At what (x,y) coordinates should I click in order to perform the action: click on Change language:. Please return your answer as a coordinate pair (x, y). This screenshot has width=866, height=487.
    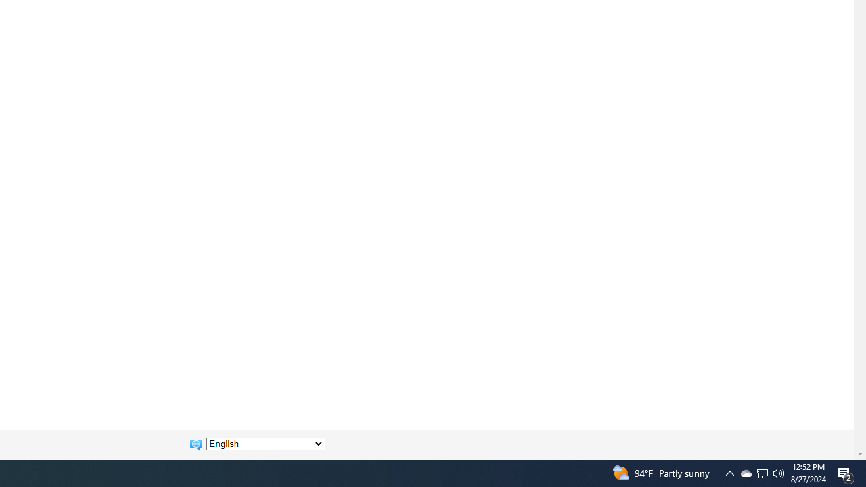
    Looking at the image, I should click on (265, 444).